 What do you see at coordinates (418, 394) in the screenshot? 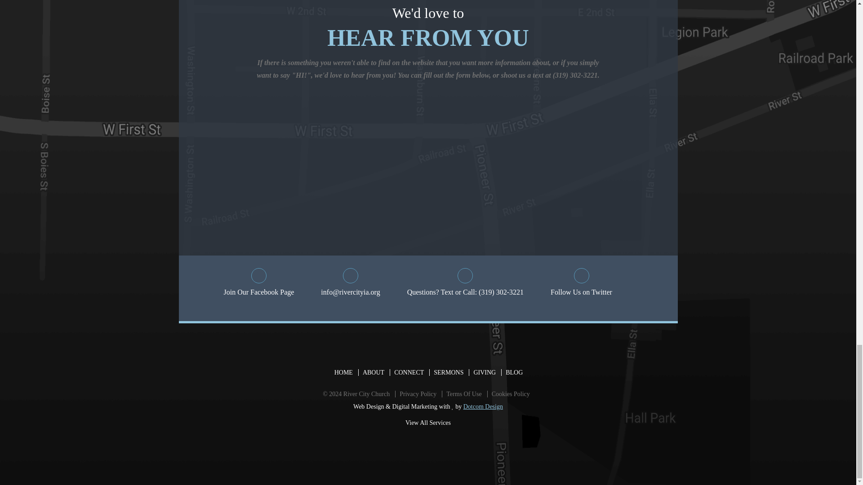
I see `Privacy Policy` at bounding box center [418, 394].